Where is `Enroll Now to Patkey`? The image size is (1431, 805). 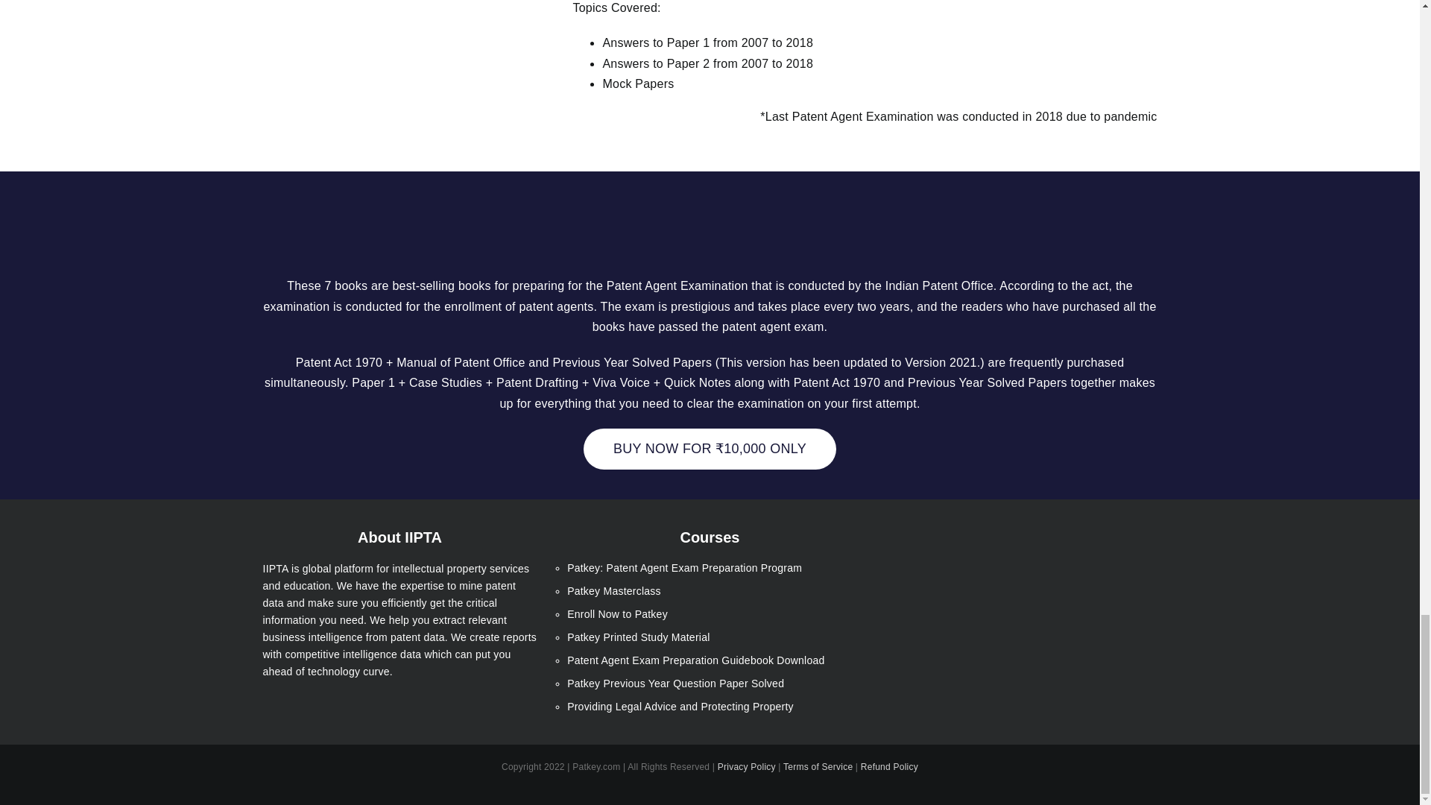 Enroll Now to Patkey is located at coordinates (710, 614).